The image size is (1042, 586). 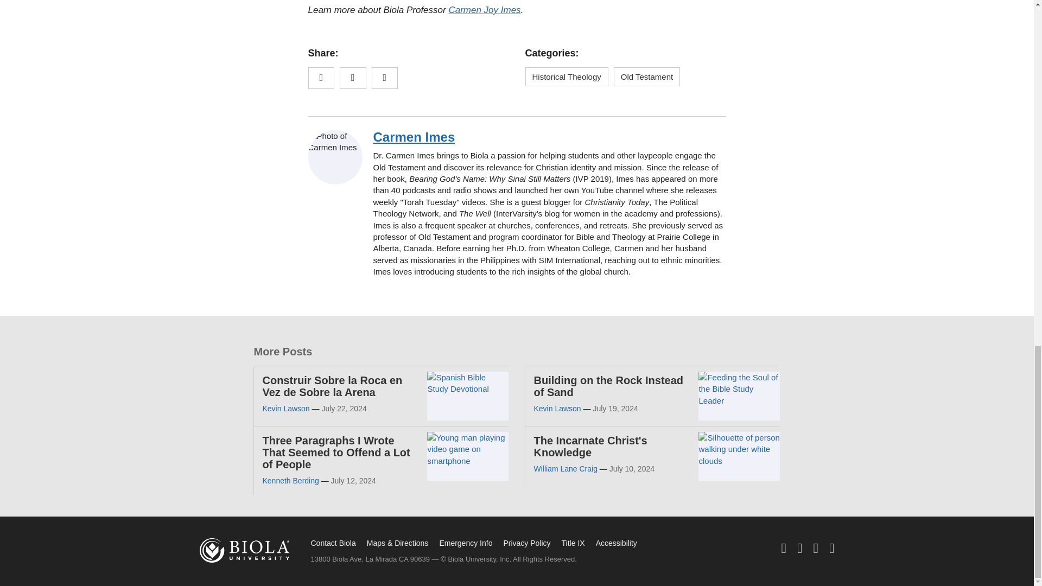 What do you see at coordinates (484, 10) in the screenshot?
I see `Carmen Joy Imes` at bounding box center [484, 10].